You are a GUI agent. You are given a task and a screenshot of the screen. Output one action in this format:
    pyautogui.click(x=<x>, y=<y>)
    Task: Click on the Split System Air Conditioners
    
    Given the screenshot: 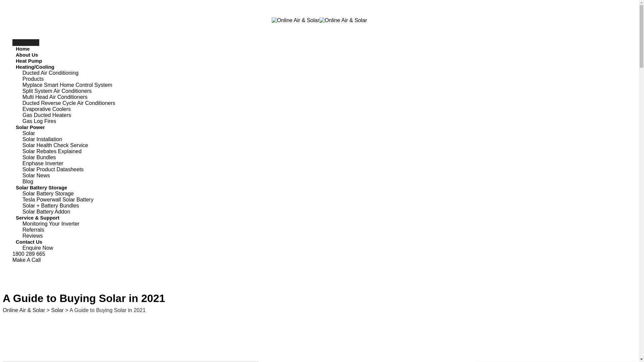 What is the action you would take?
    pyautogui.click(x=57, y=91)
    